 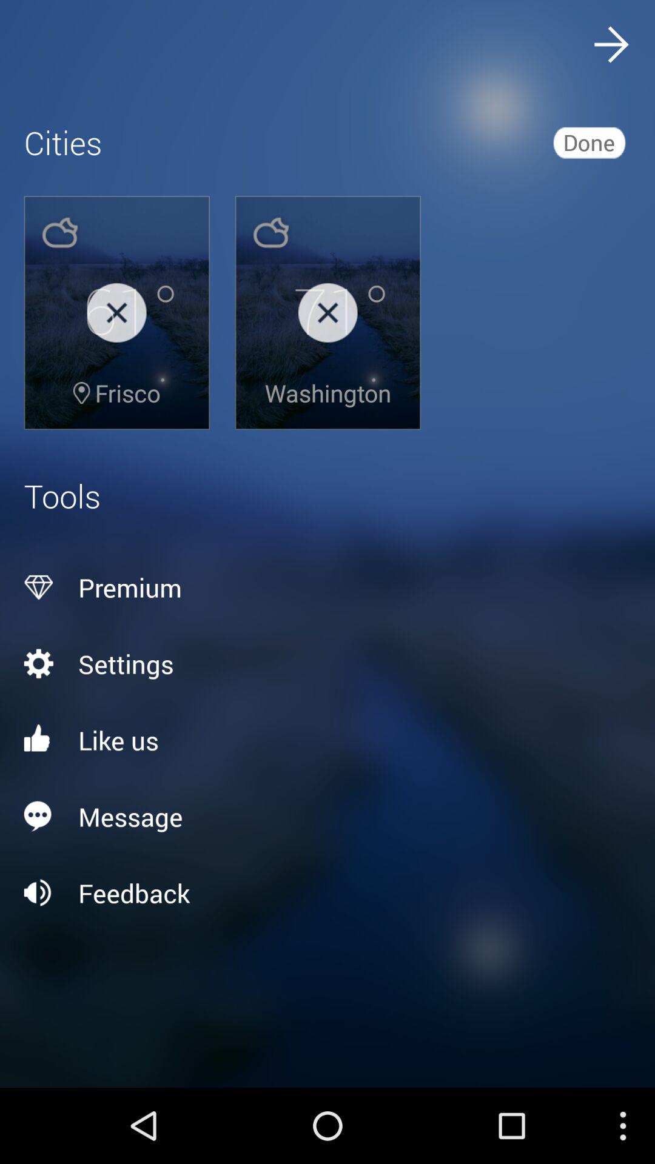 What do you see at coordinates (327, 816) in the screenshot?
I see `open icon above the feedback` at bounding box center [327, 816].